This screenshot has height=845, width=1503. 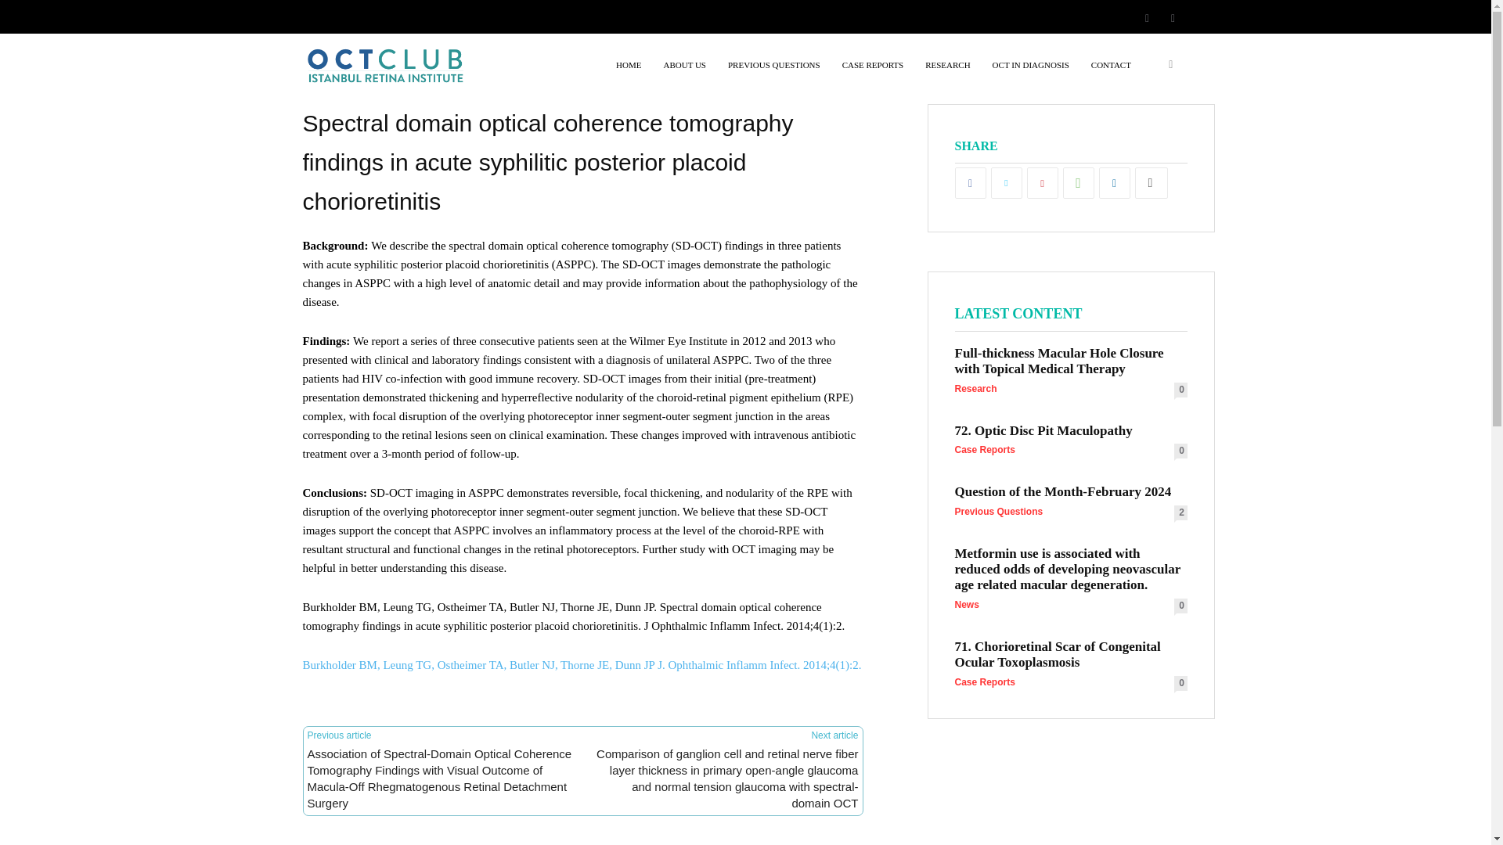 What do you see at coordinates (773, 65) in the screenshot?
I see `PREVIOUS QUESTIONS` at bounding box center [773, 65].